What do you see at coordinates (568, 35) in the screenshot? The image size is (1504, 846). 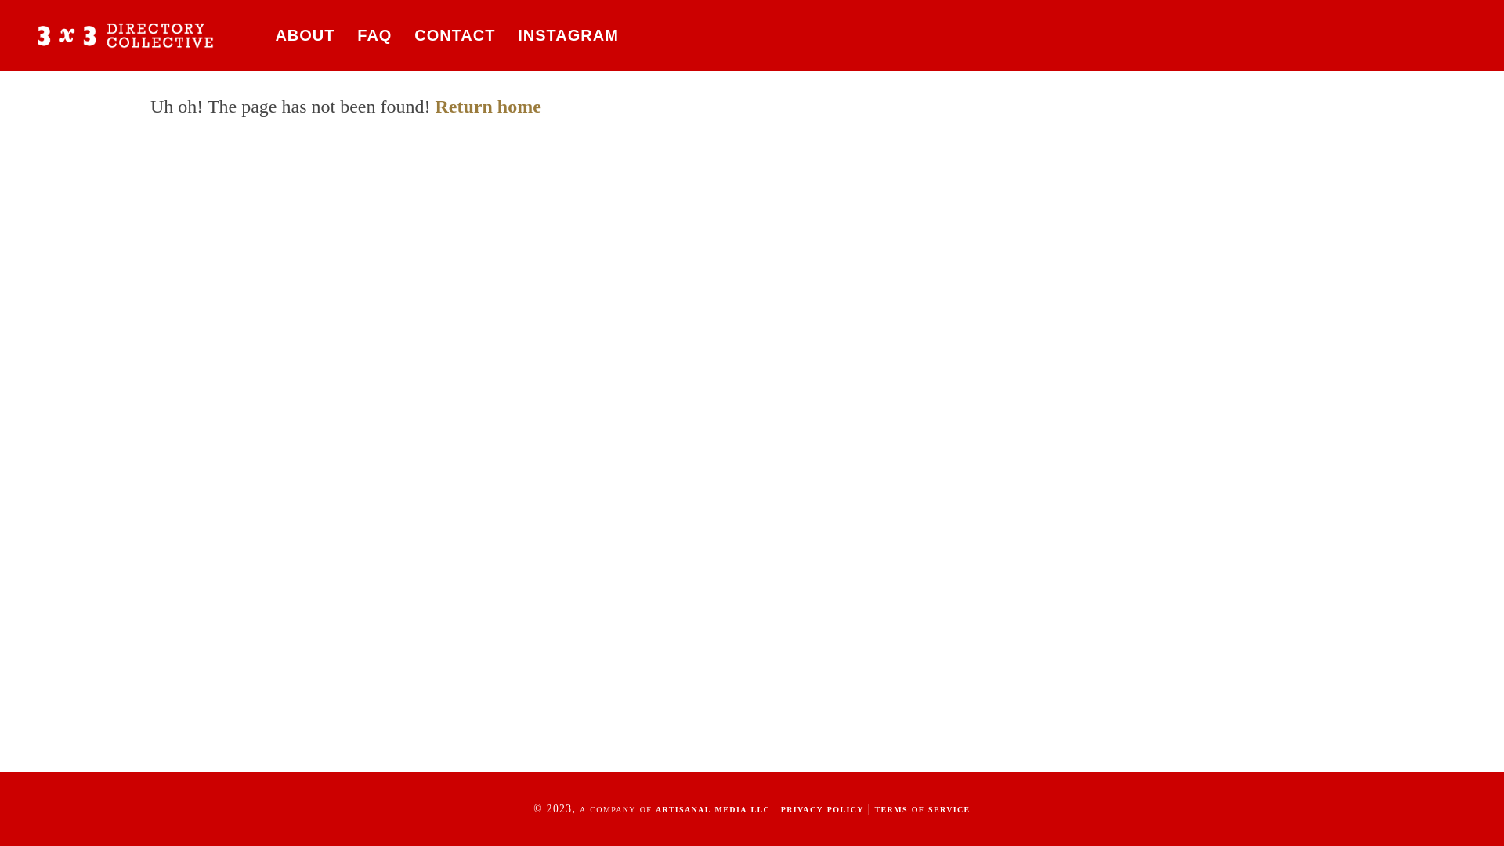 I see `INSTAGRAM` at bounding box center [568, 35].